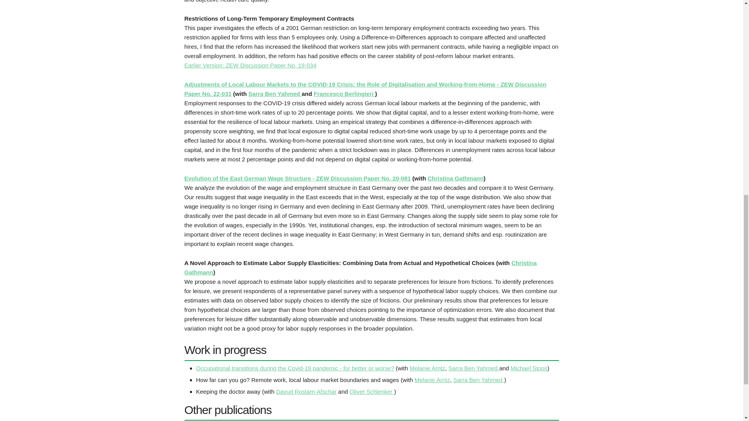 This screenshot has width=749, height=421. What do you see at coordinates (432, 380) in the screenshot?
I see `Melanie Arntz` at bounding box center [432, 380].